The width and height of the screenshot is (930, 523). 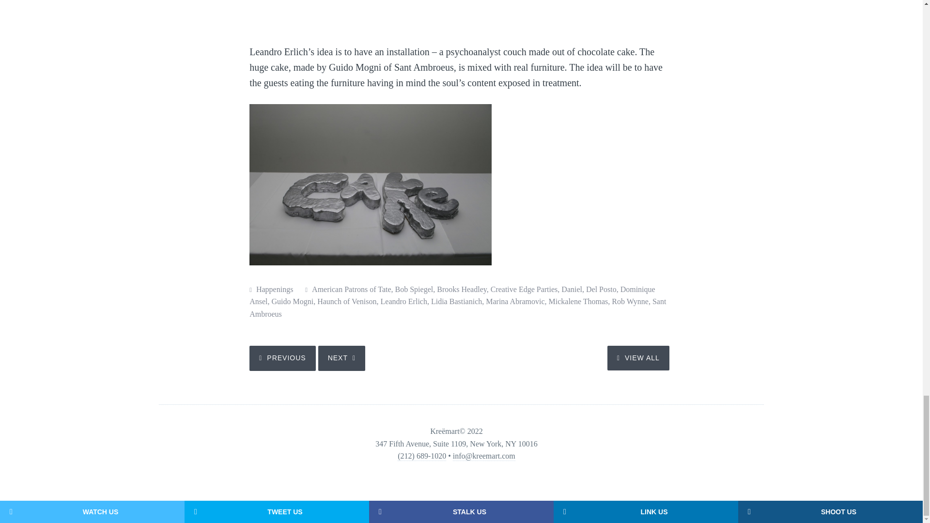 What do you see at coordinates (578, 301) in the screenshot?
I see `Mickalene Thomas` at bounding box center [578, 301].